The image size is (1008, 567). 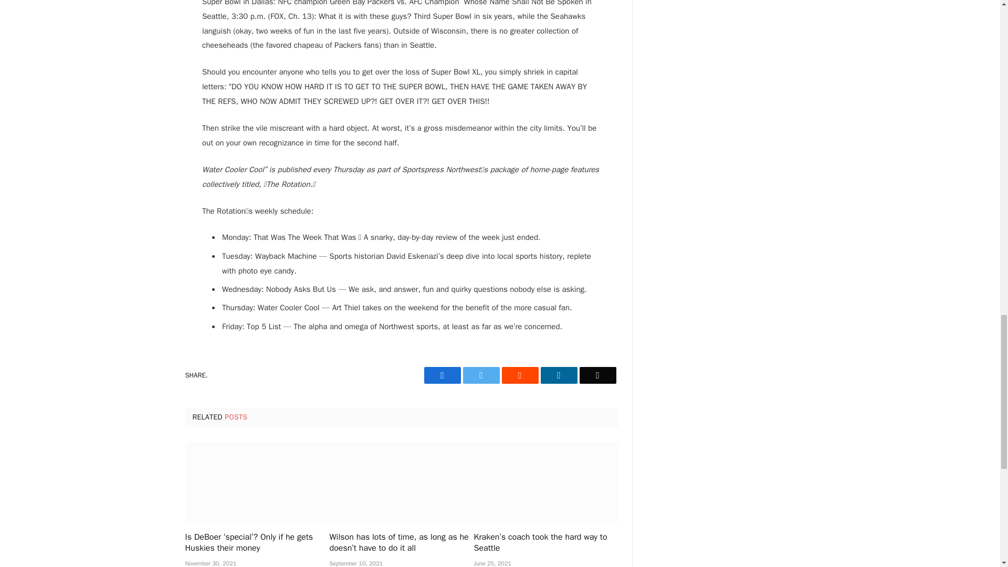 What do you see at coordinates (597, 375) in the screenshot?
I see `Email` at bounding box center [597, 375].